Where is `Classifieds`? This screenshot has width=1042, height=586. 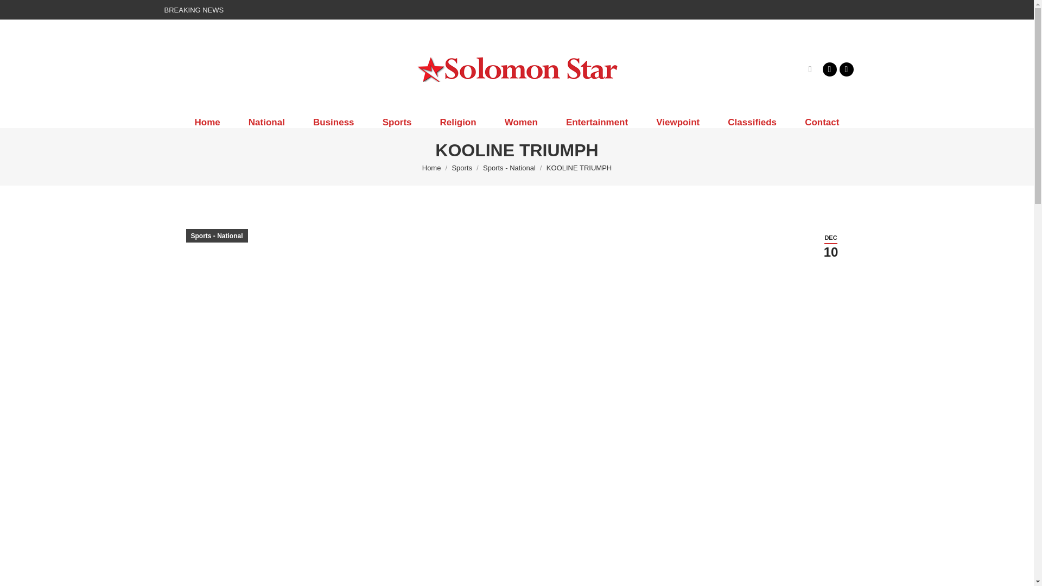 Classifieds is located at coordinates (752, 122).